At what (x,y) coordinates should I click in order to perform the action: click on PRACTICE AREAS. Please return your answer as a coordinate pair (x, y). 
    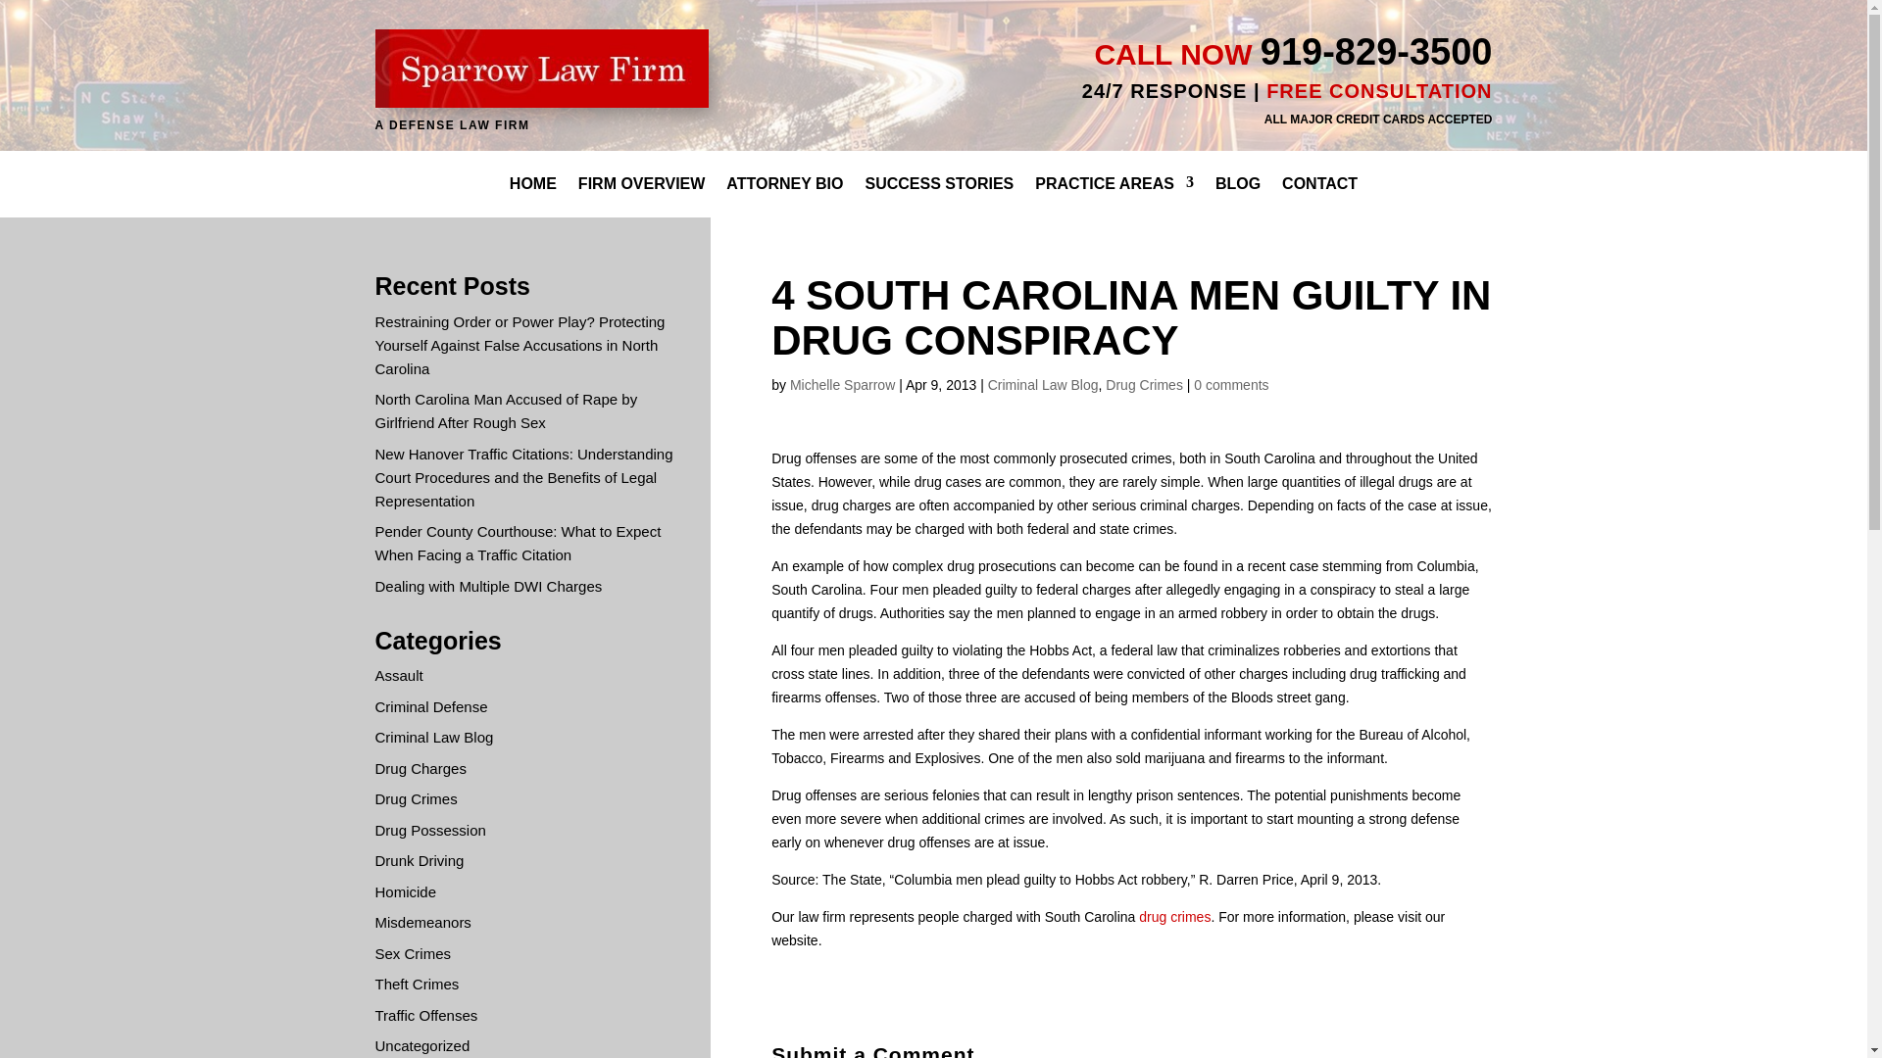
    Looking at the image, I should click on (1114, 184).